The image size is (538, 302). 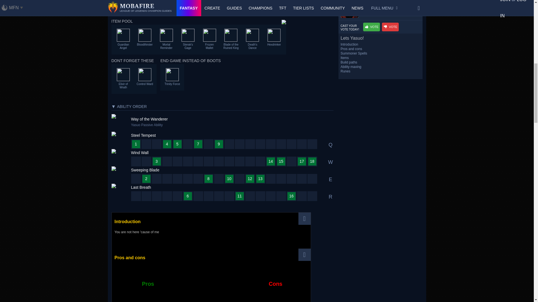 What do you see at coordinates (126, 275) in the screenshot?
I see `Steel Tempest` at bounding box center [126, 275].